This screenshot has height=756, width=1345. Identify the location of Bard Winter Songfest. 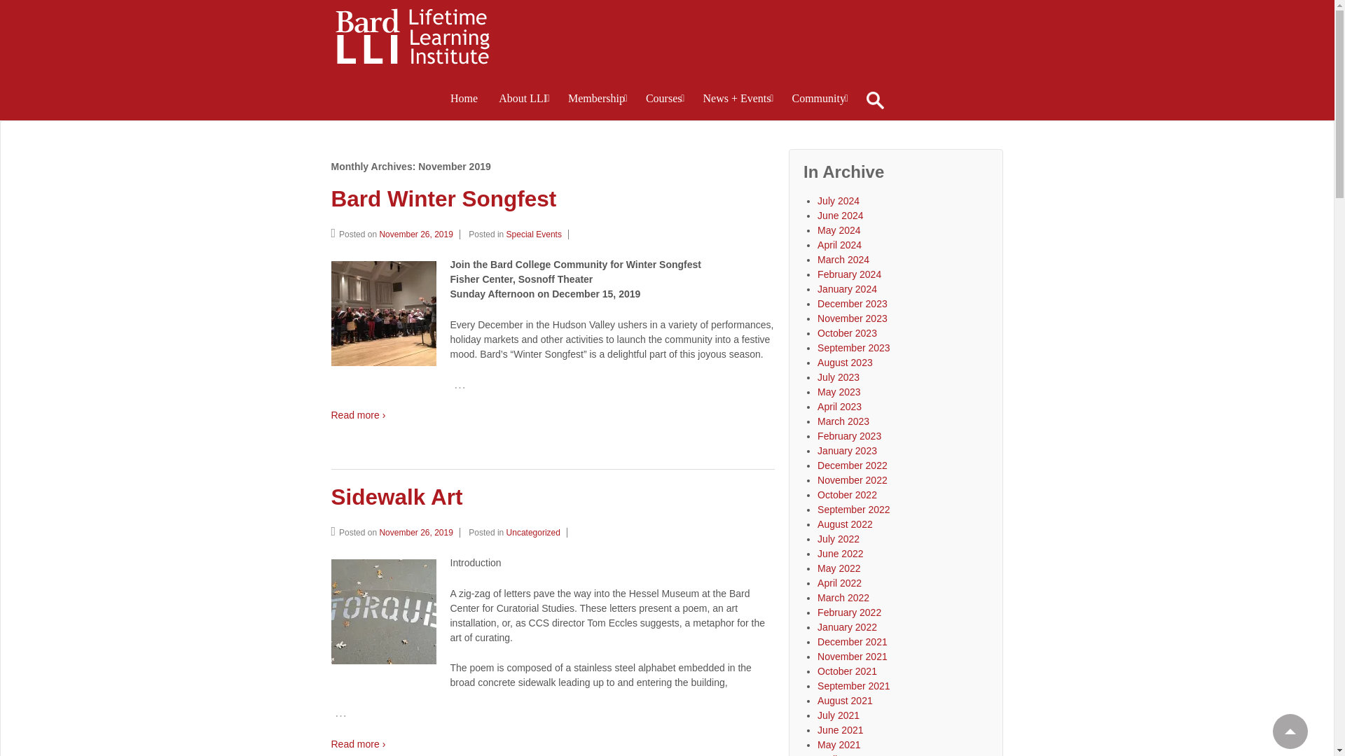
(419, 234).